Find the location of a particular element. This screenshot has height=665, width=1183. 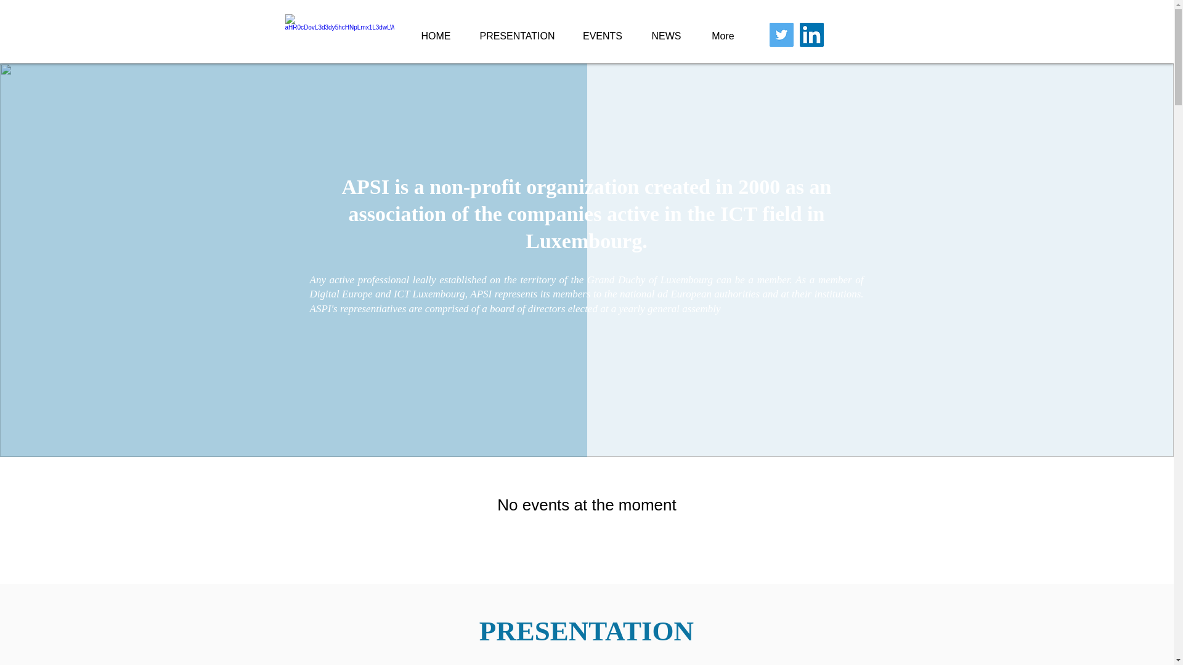

HOME is located at coordinates (436, 36).